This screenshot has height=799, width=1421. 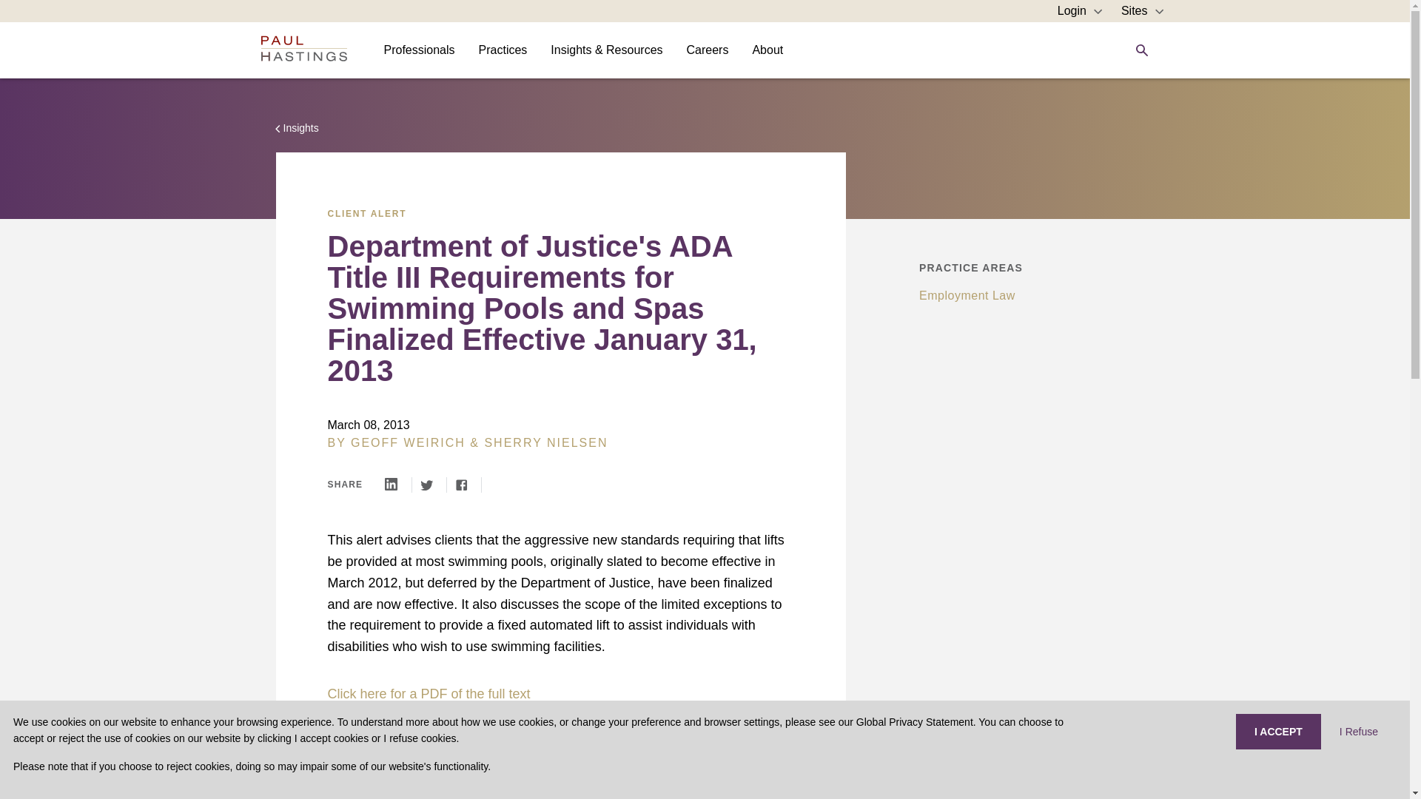 What do you see at coordinates (503, 50) in the screenshot?
I see `Practices` at bounding box center [503, 50].